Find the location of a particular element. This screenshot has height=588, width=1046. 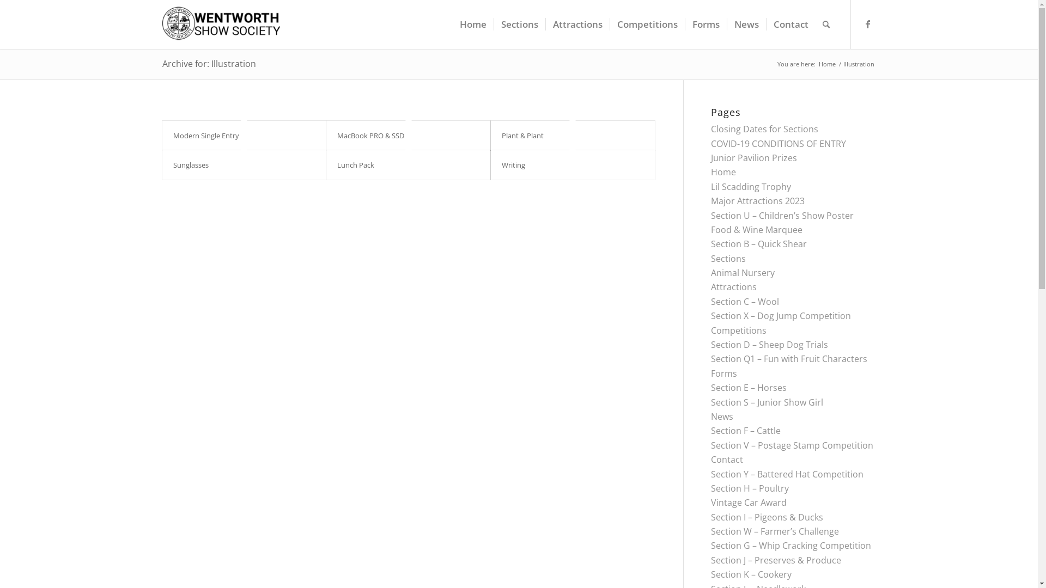

Facebook is located at coordinates (868, 24).